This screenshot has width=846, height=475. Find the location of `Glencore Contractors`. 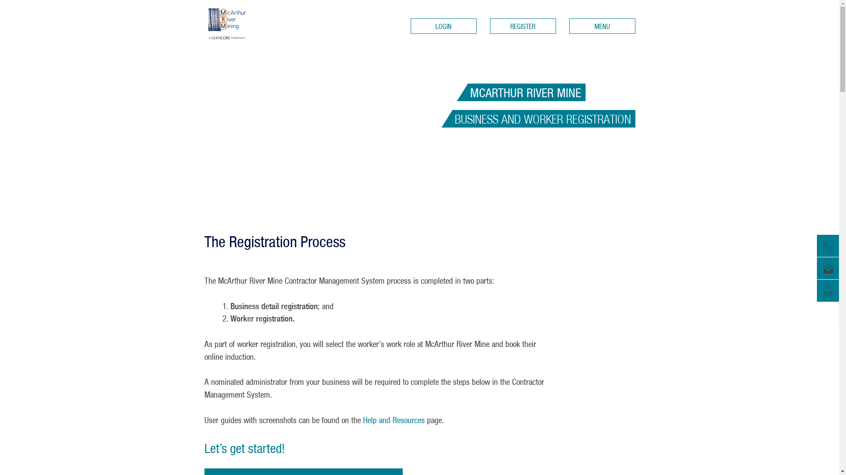

Glencore Contractors is located at coordinates (242, 24).